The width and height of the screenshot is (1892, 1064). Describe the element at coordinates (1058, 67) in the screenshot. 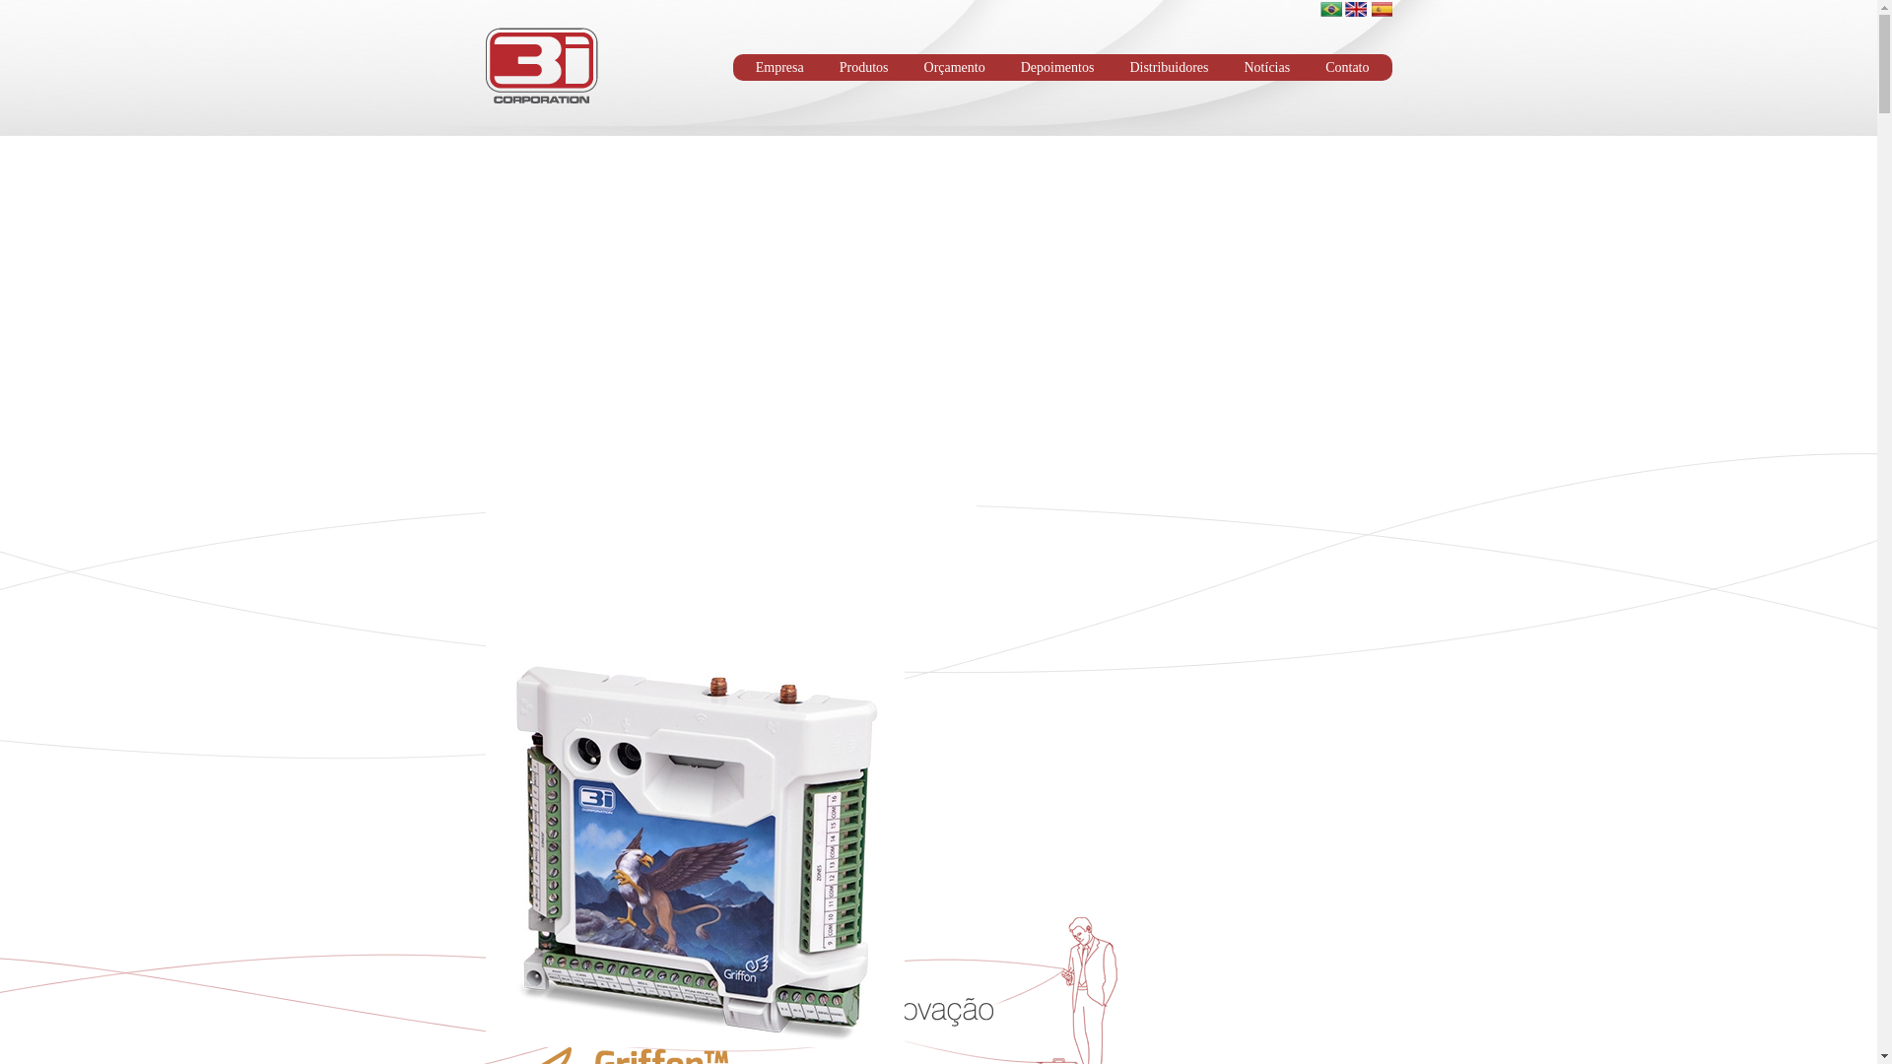

I see `Depoimentos` at that location.